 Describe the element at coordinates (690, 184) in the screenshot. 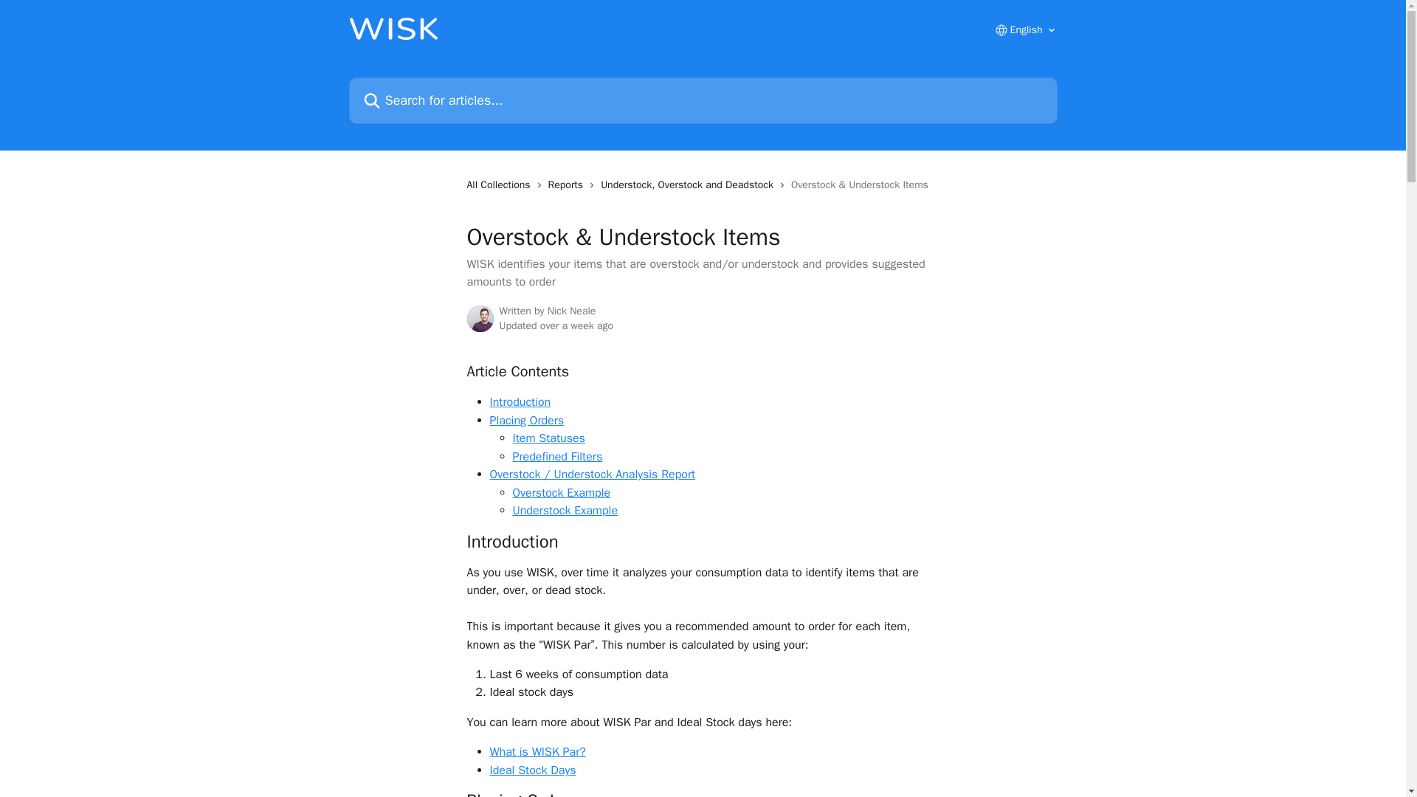

I see `Understock, Overstock and Deadstock` at that location.